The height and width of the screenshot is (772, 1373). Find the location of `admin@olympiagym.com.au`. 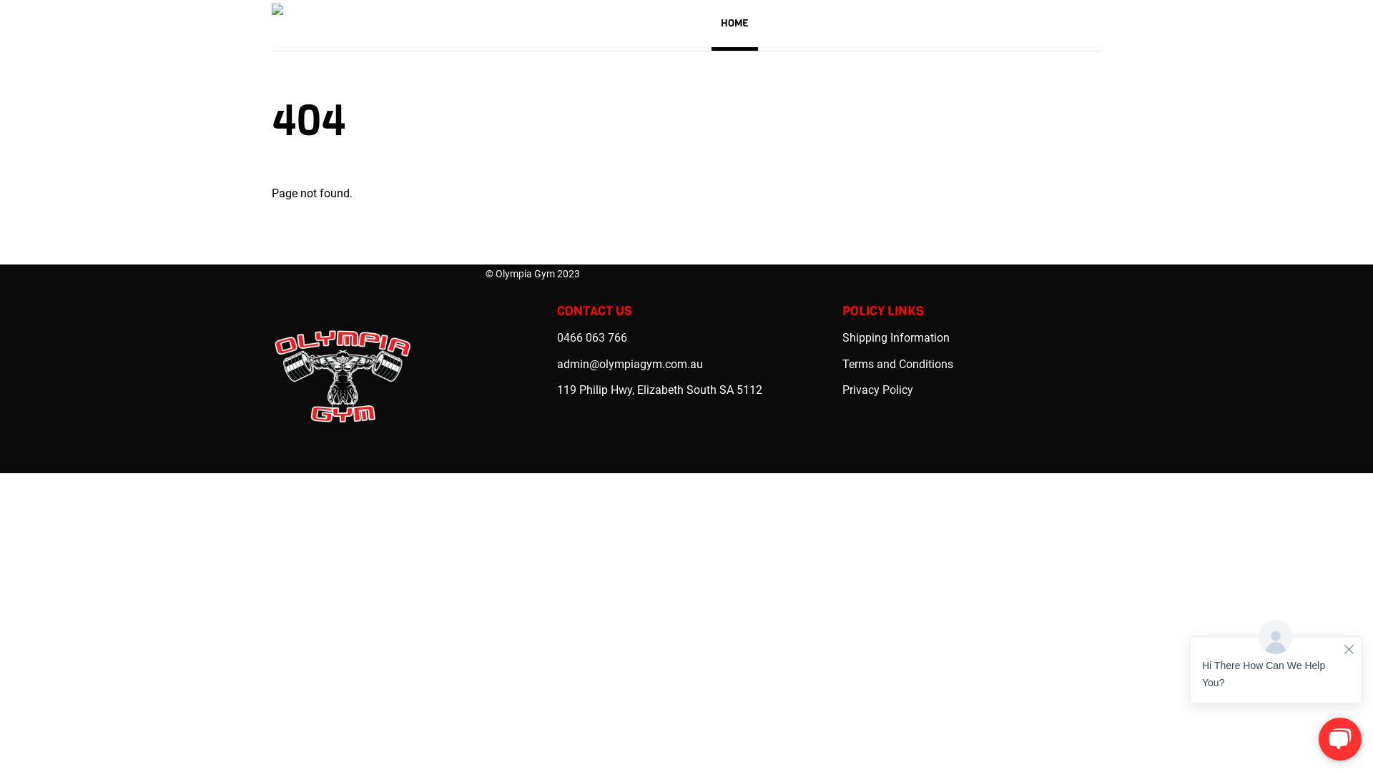

admin@olympiagym.com.au is located at coordinates (630, 365).